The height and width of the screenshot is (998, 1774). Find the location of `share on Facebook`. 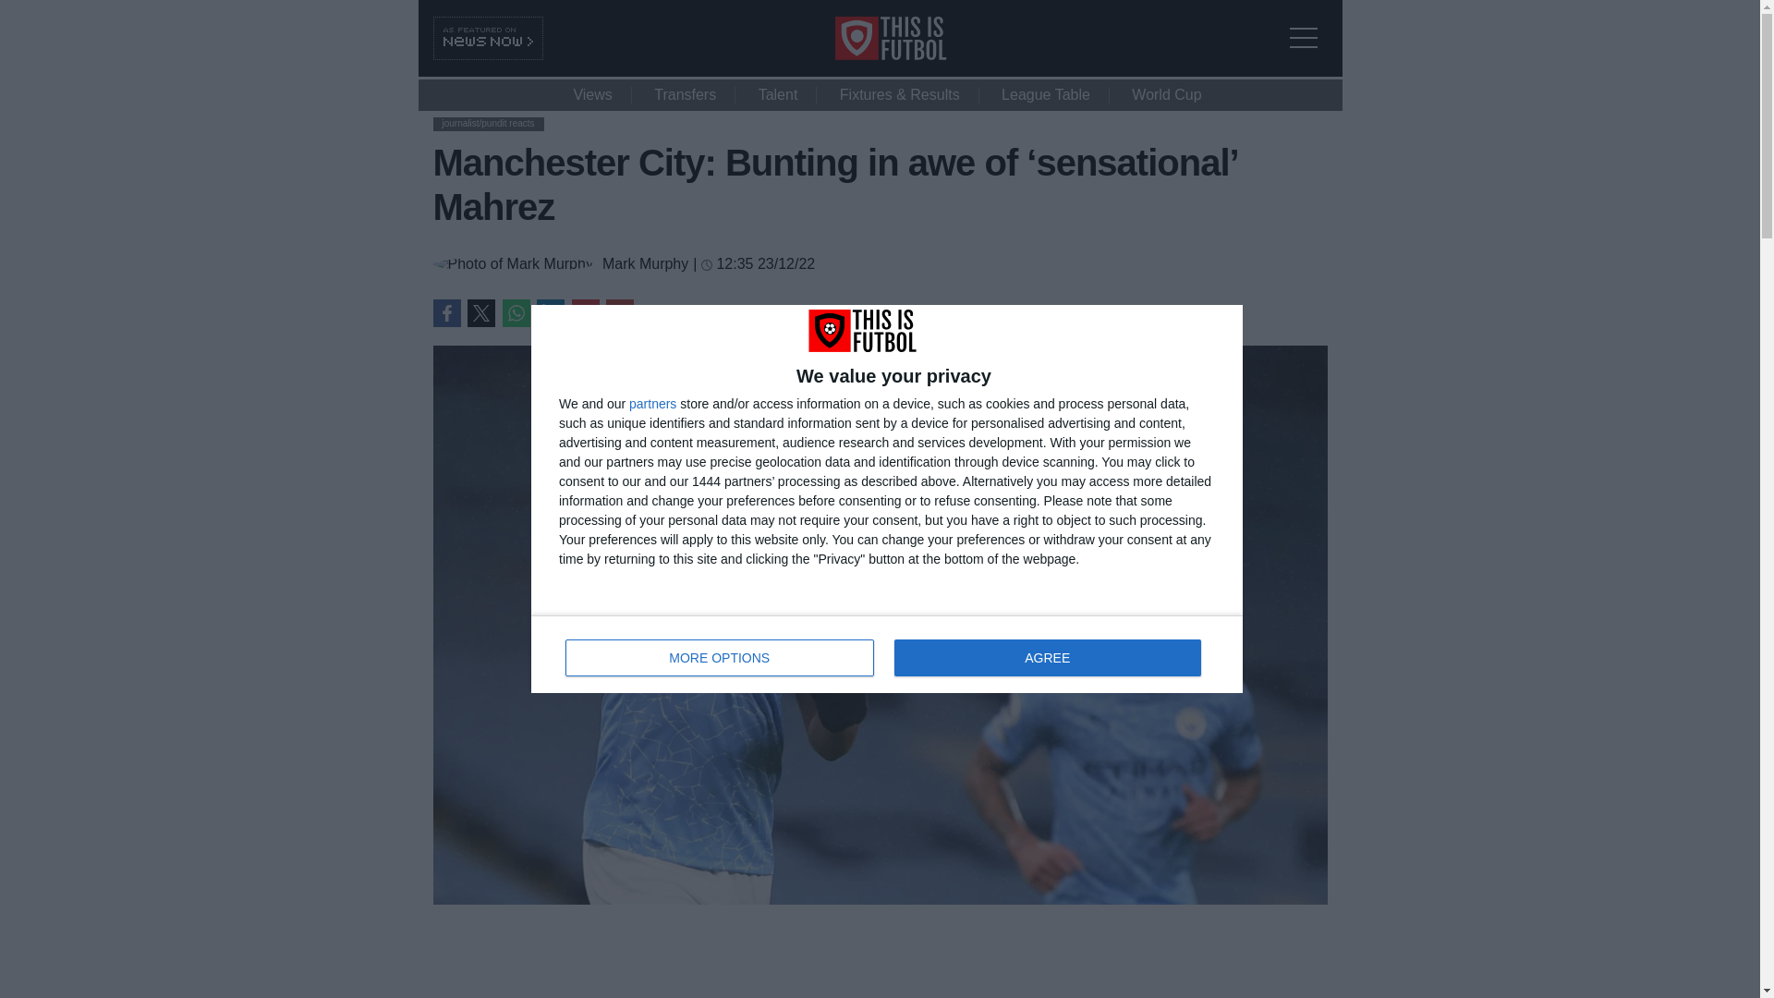

share on Facebook is located at coordinates (551, 313).